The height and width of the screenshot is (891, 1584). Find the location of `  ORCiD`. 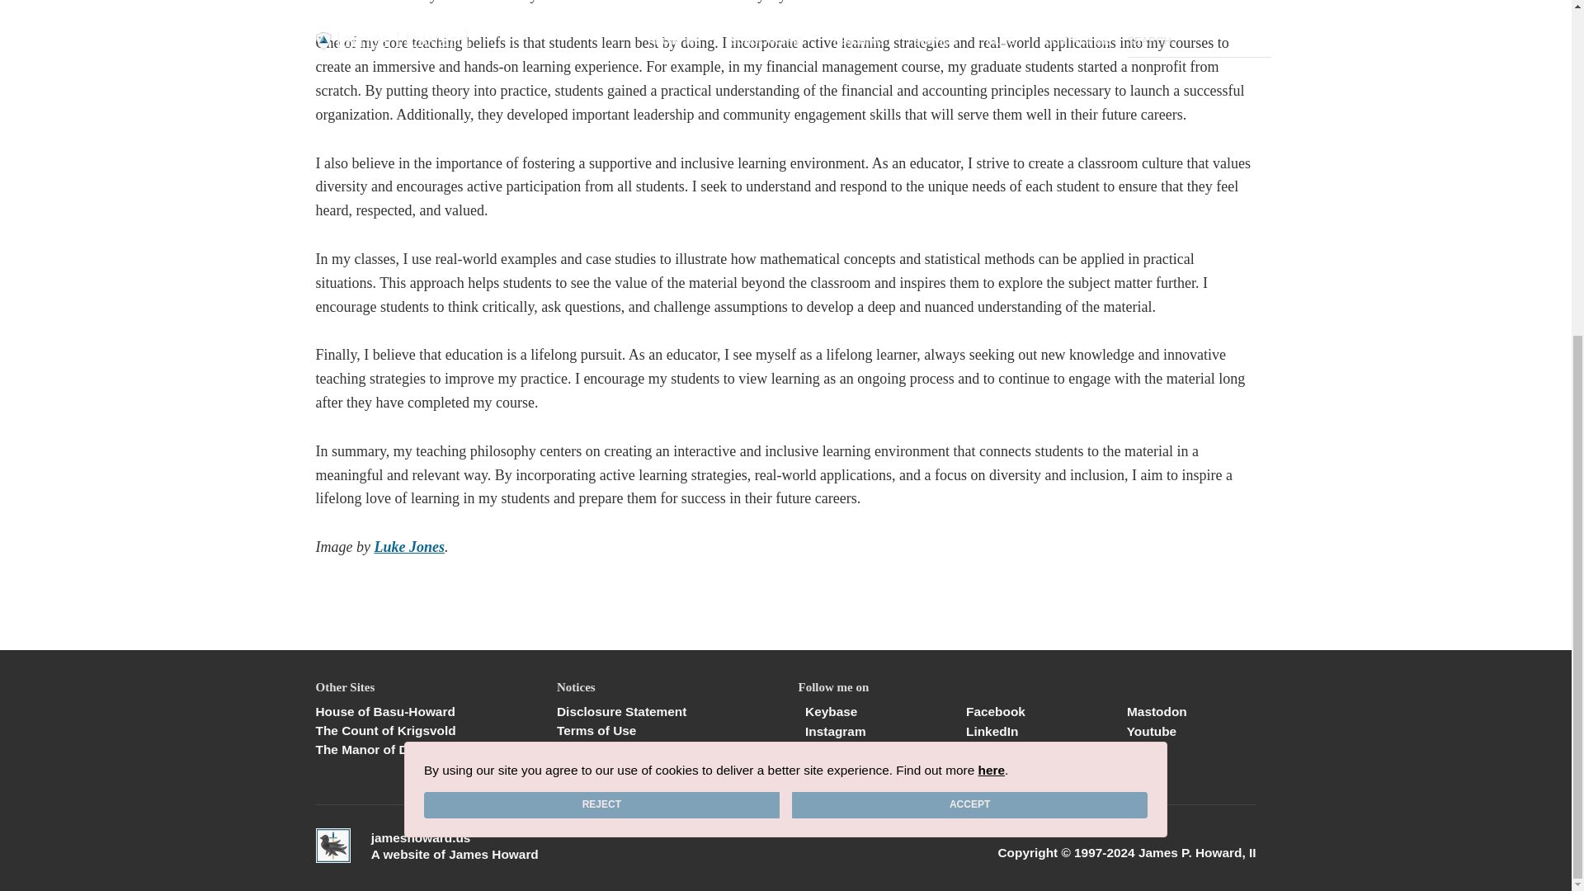

  ORCiD is located at coordinates (1143, 751).